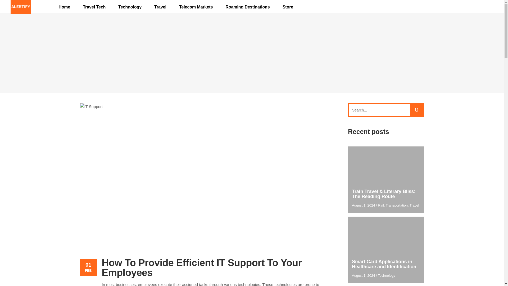 This screenshot has height=286, width=508. What do you see at coordinates (64, 7) in the screenshot?
I see `Home` at bounding box center [64, 7].